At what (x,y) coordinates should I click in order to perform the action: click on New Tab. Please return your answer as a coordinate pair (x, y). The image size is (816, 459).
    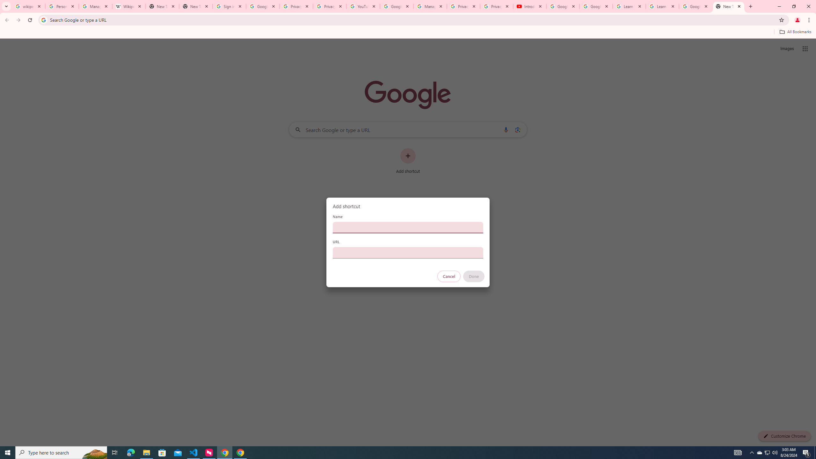
    Looking at the image, I should click on (729, 6).